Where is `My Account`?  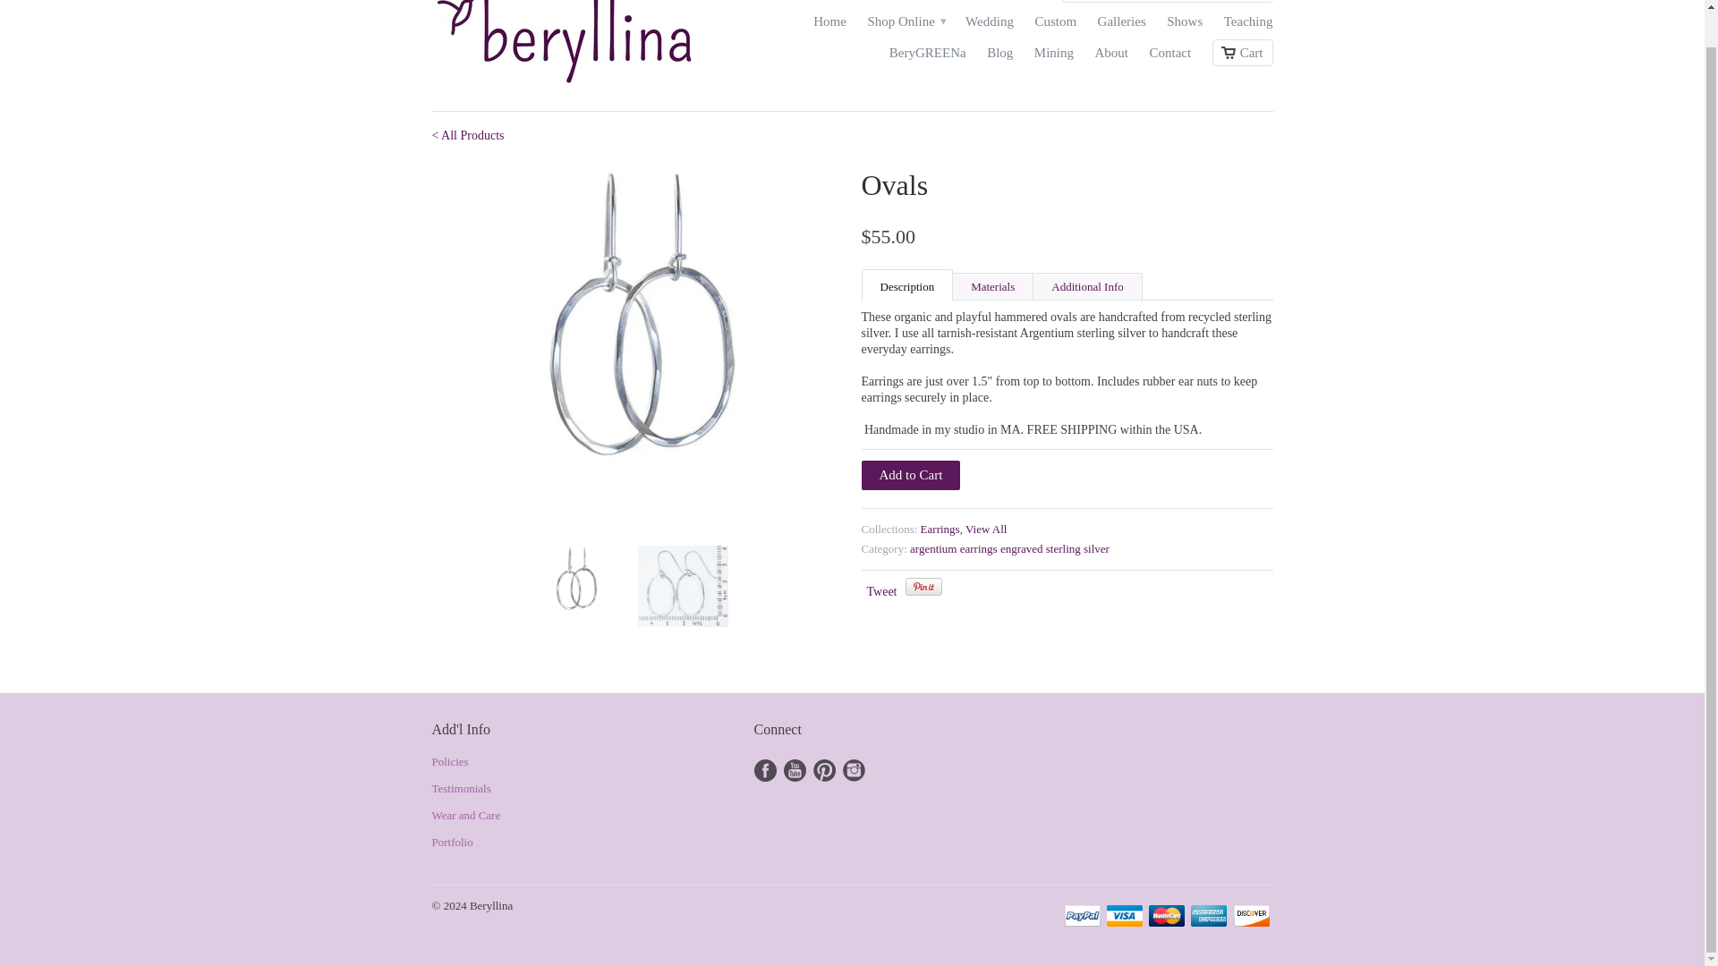
My Account is located at coordinates (1013, 4).